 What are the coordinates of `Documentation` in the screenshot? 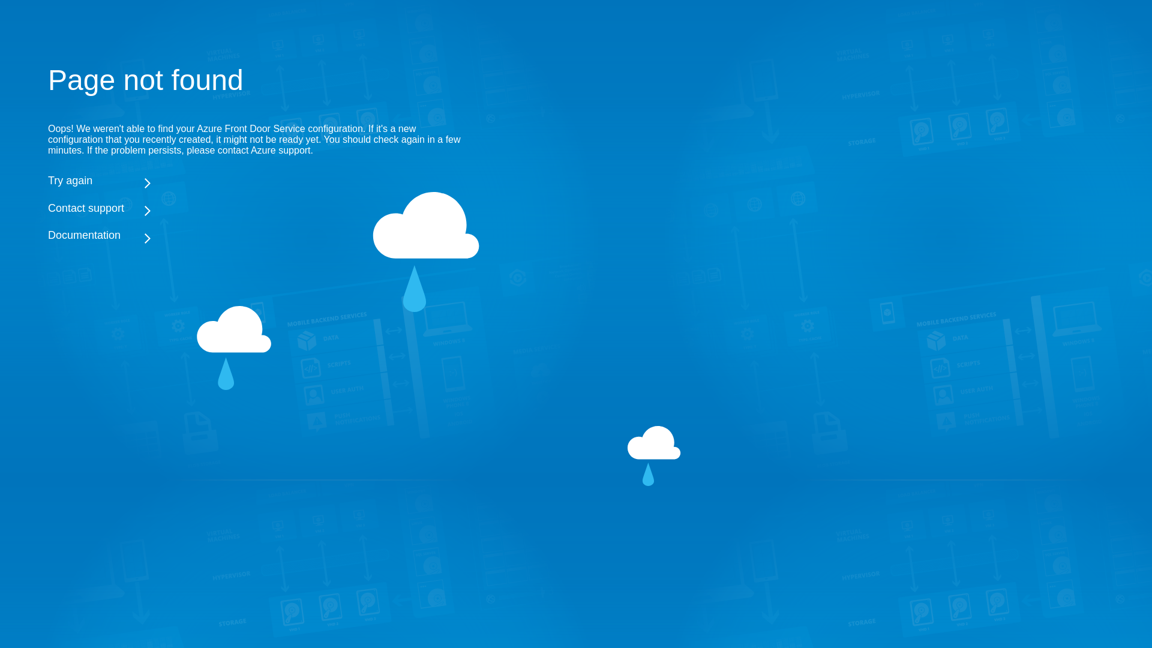 It's located at (258, 235).